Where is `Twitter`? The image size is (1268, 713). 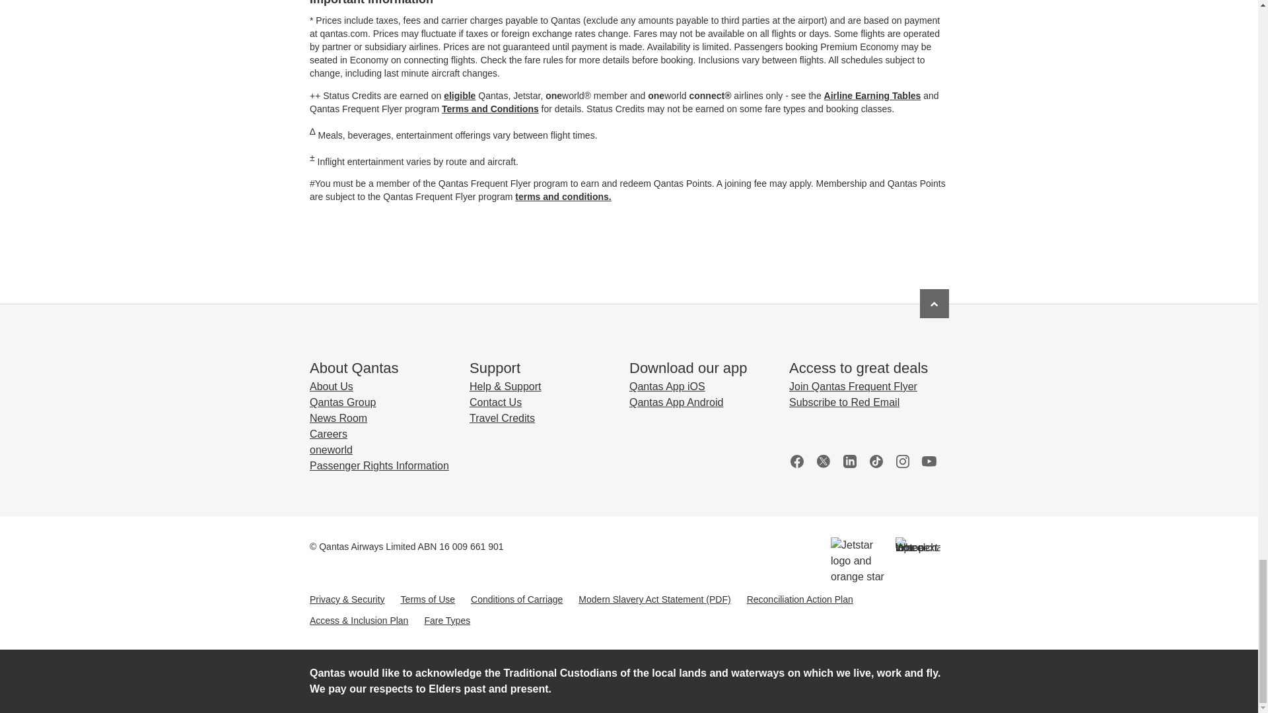
Twitter is located at coordinates (823, 461).